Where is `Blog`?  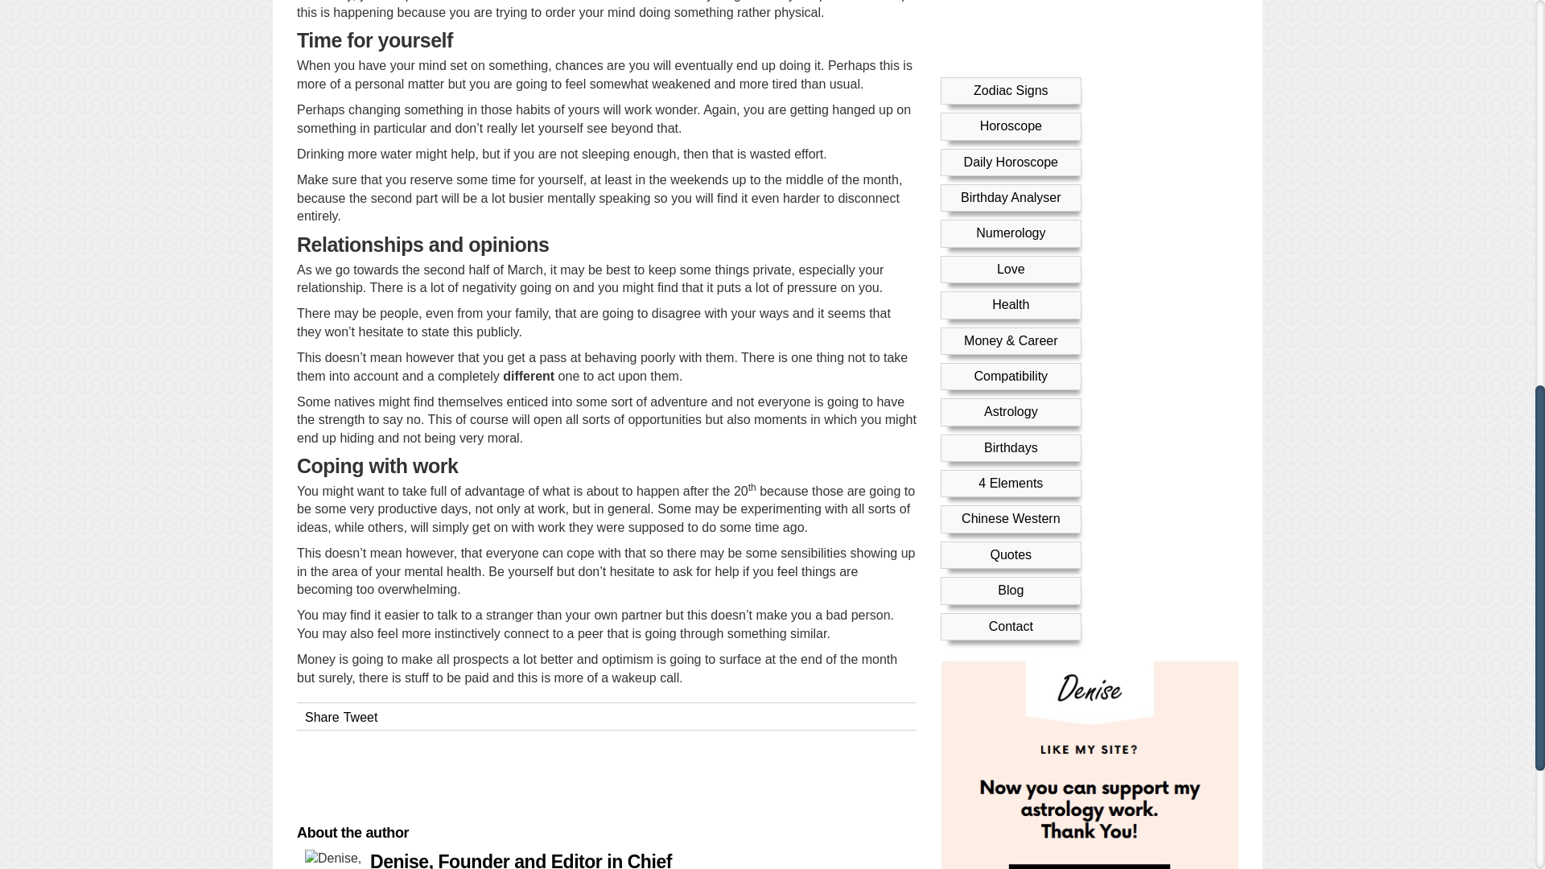
Blog is located at coordinates (1011, 257).